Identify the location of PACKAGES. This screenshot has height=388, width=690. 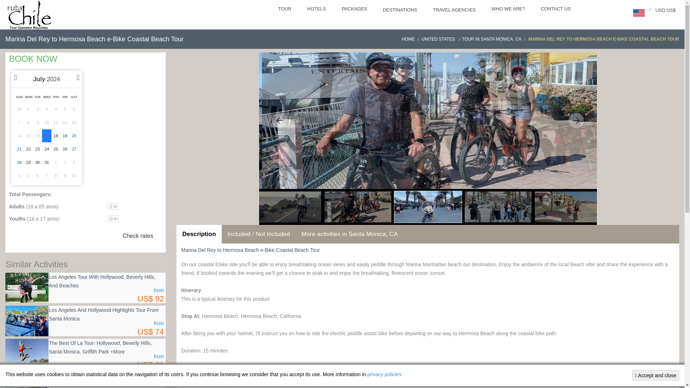
(355, 9).